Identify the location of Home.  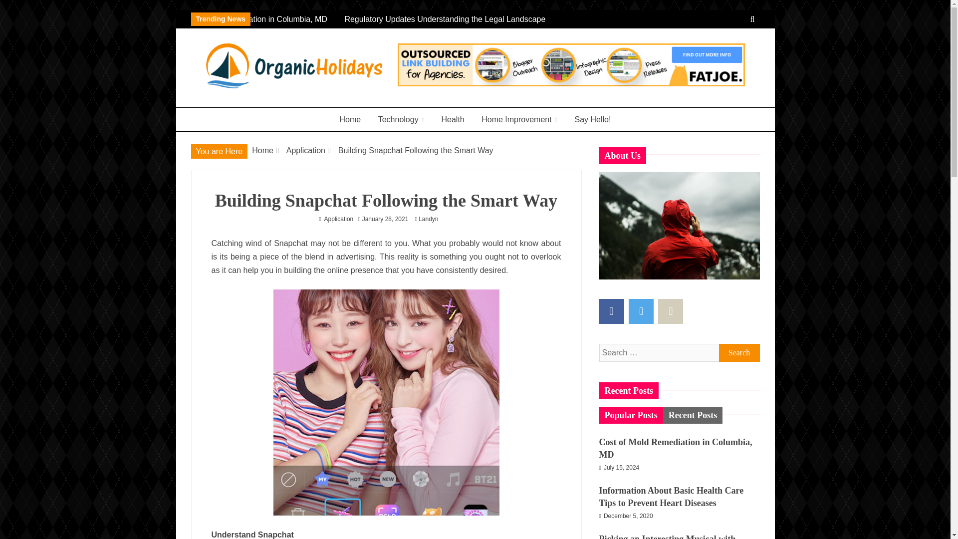
(350, 120).